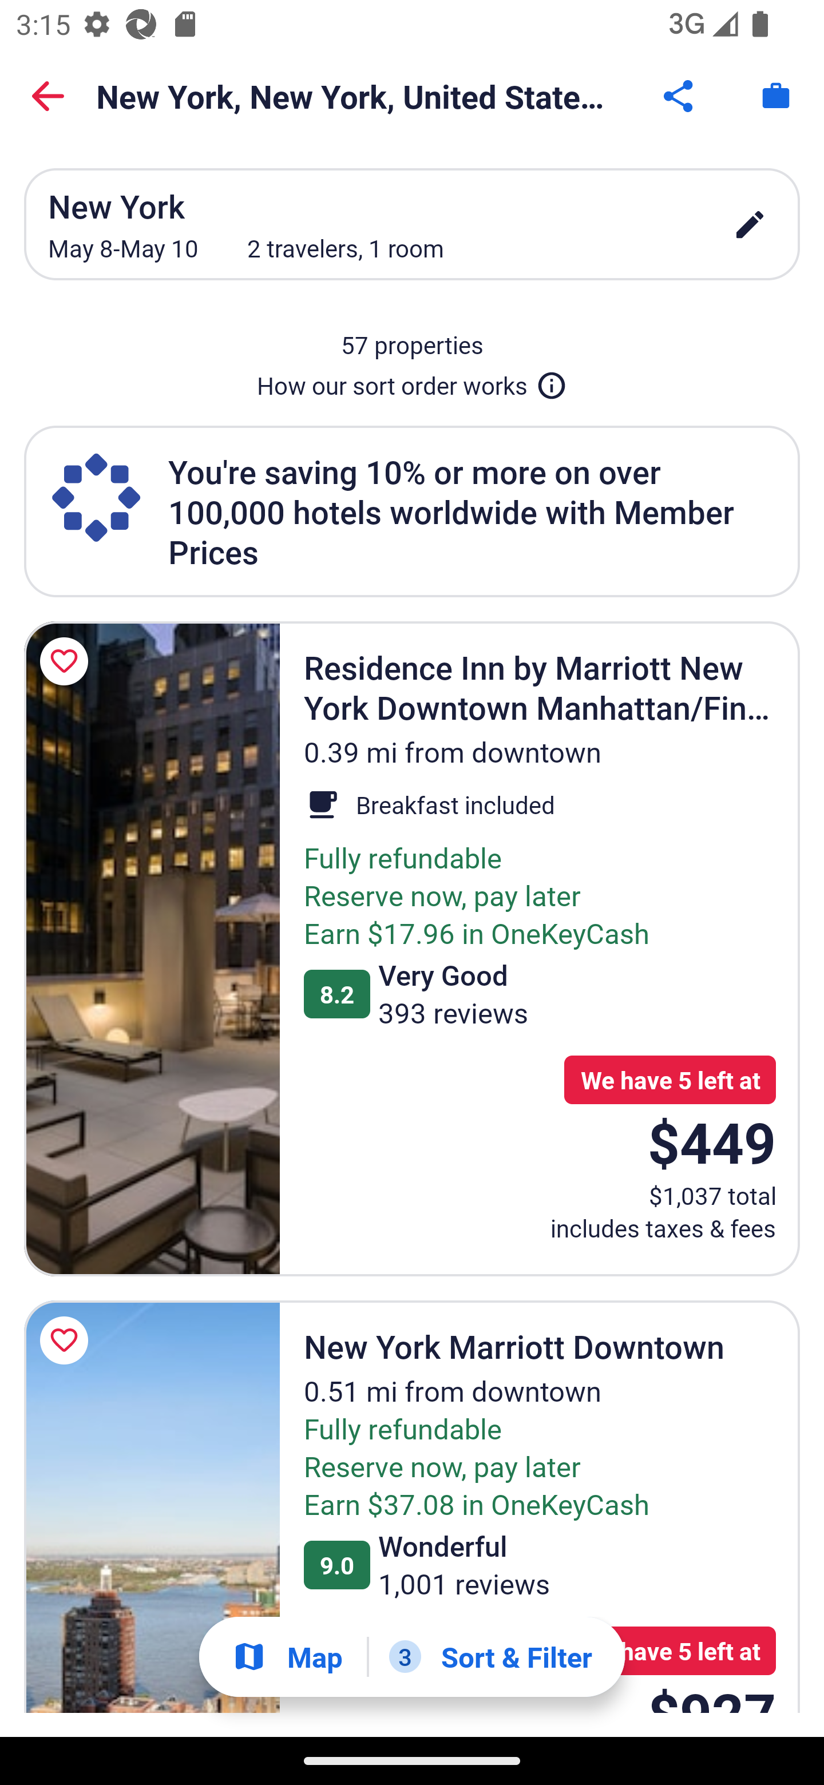  What do you see at coordinates (152, 1507) in the screenshot?
I see `New York Marriott Downtown` at bounding box center [152, 1507].